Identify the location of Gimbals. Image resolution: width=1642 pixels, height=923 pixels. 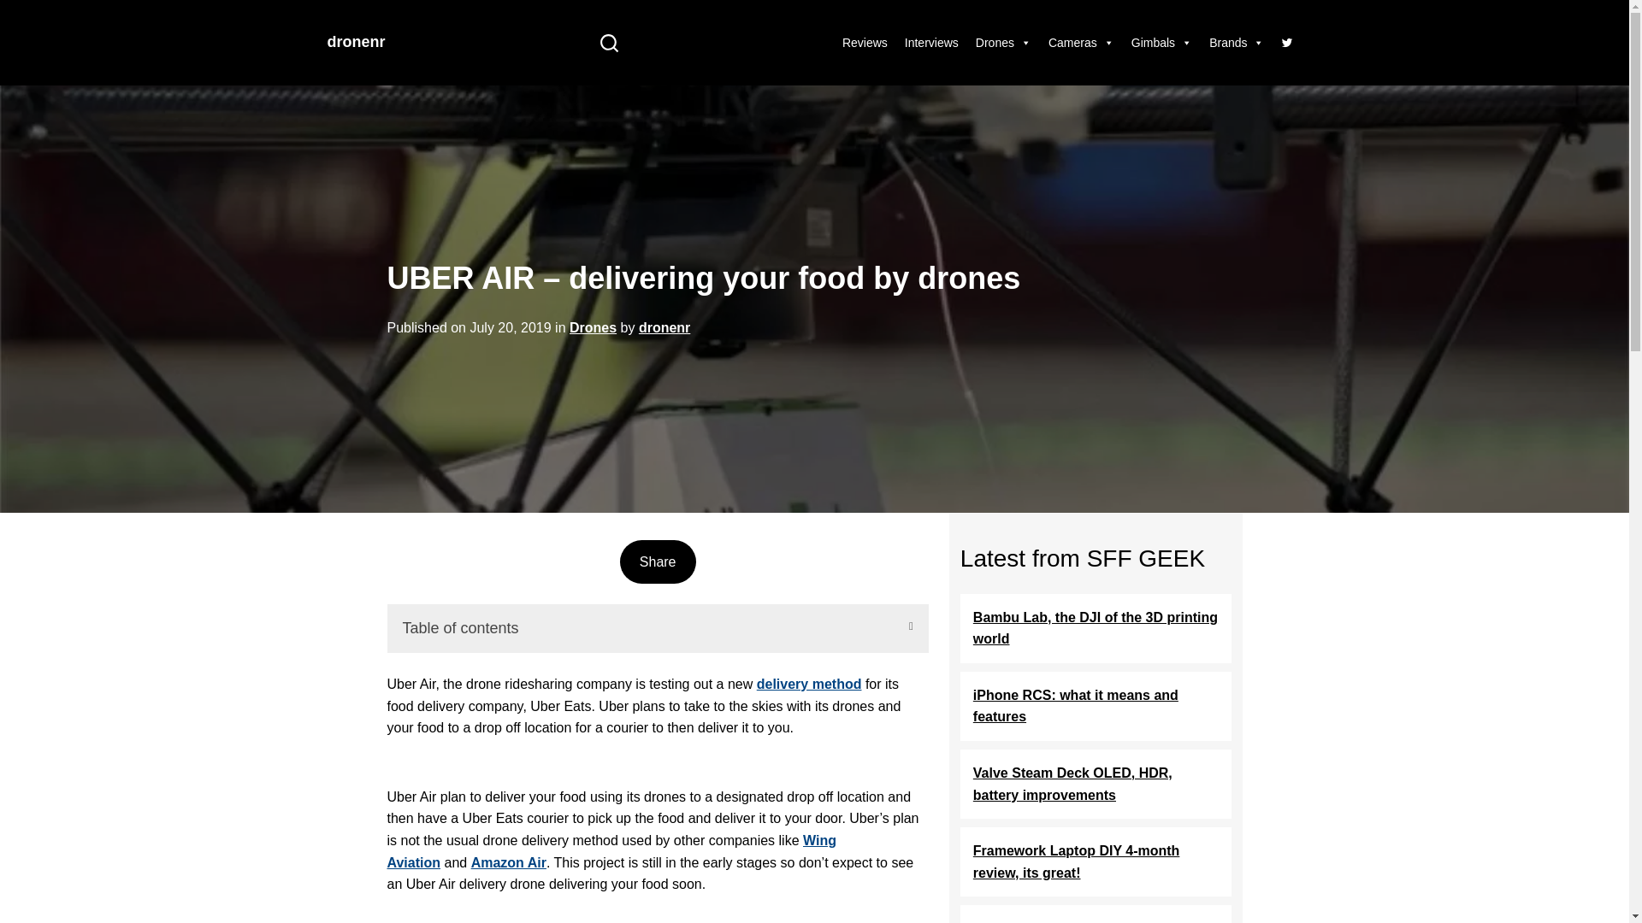
(1161, 43).